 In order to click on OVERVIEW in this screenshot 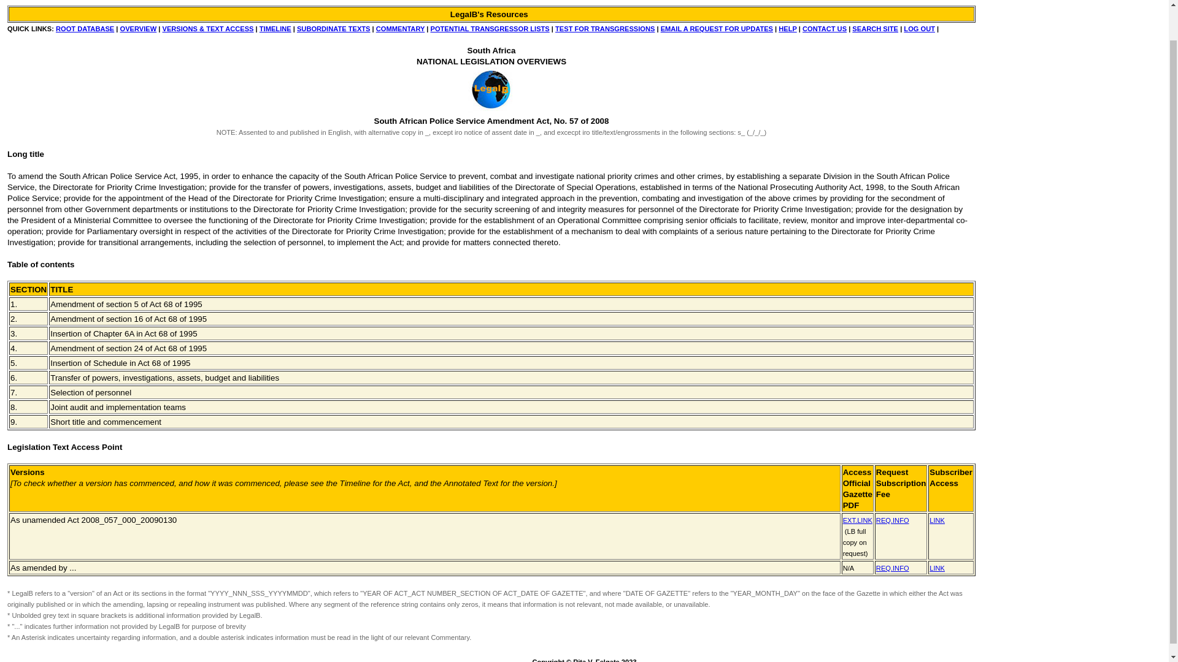, I will do `click(138, 28)`.